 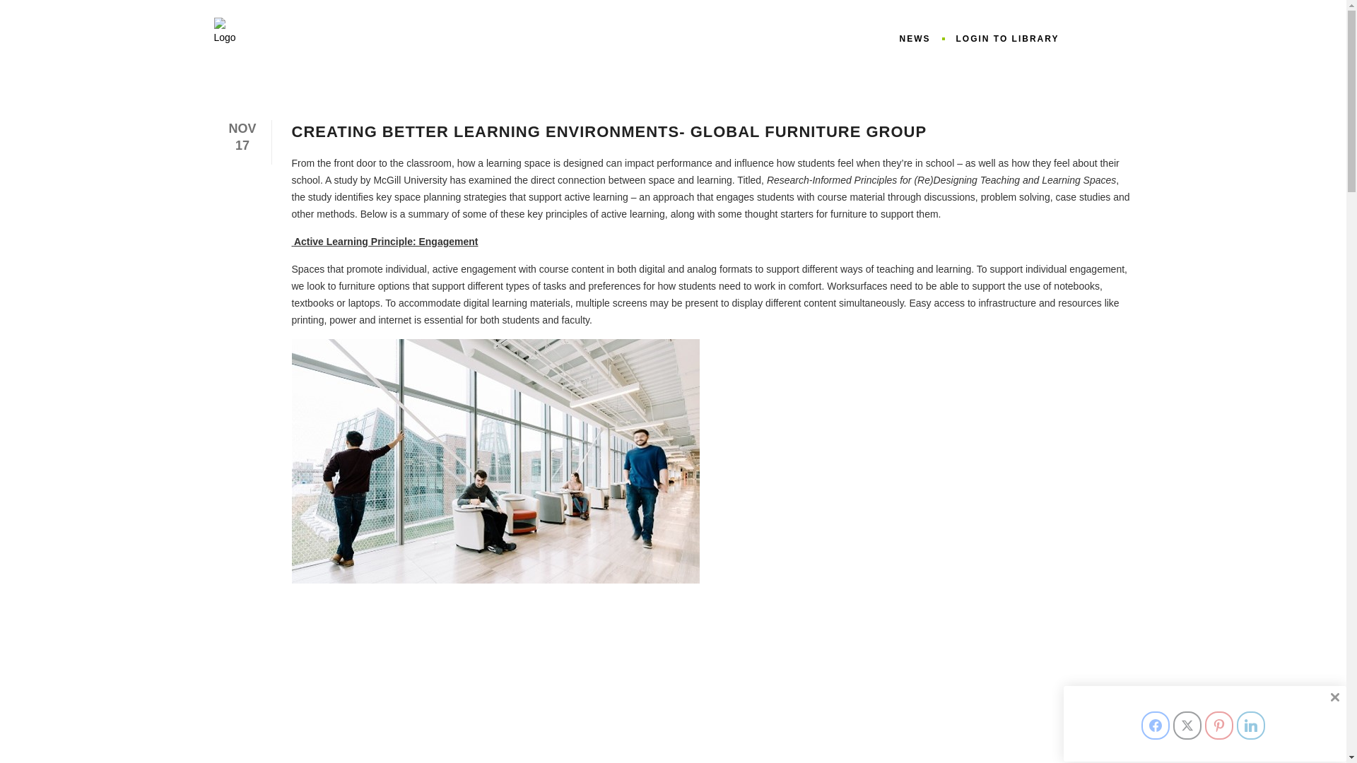 I want to click on Share on Twitter, so click(x=1187, y=725).